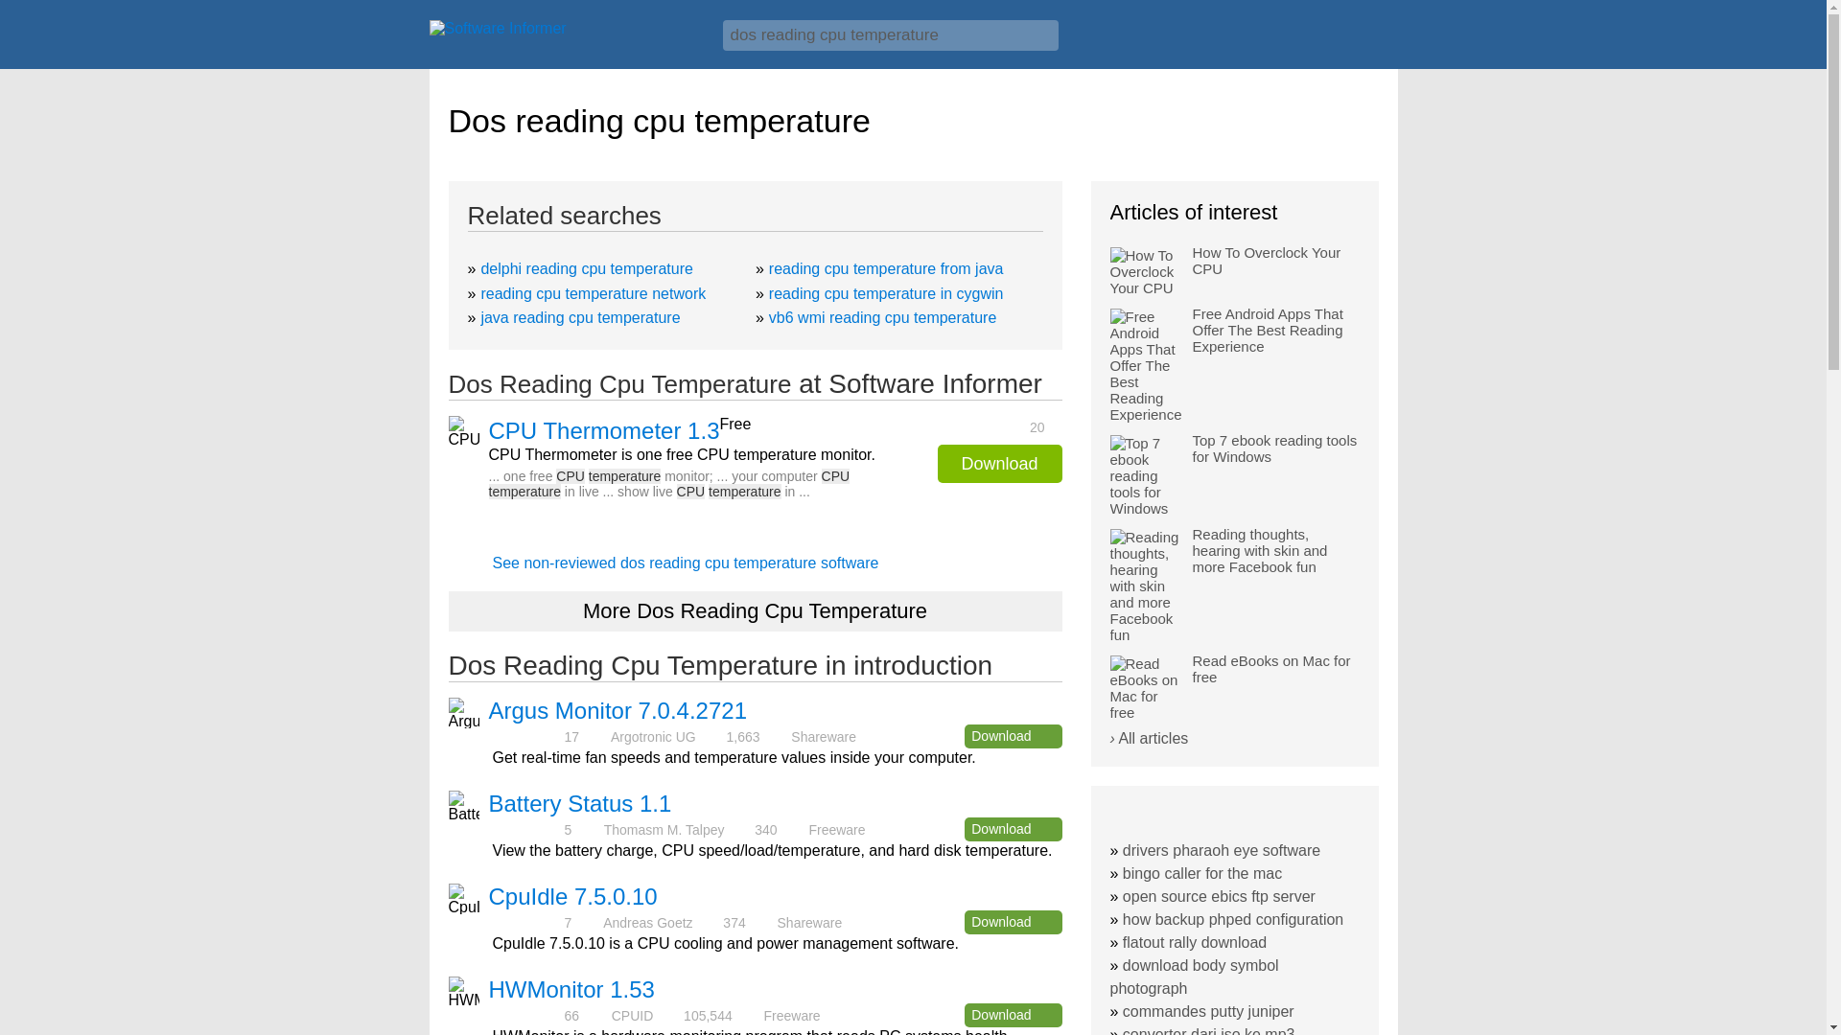 The image size is (1841, 1035). What do you see at coordinates (993, 425) in the screenshot?
I see `20 votes` at bounding box center [993, 425].